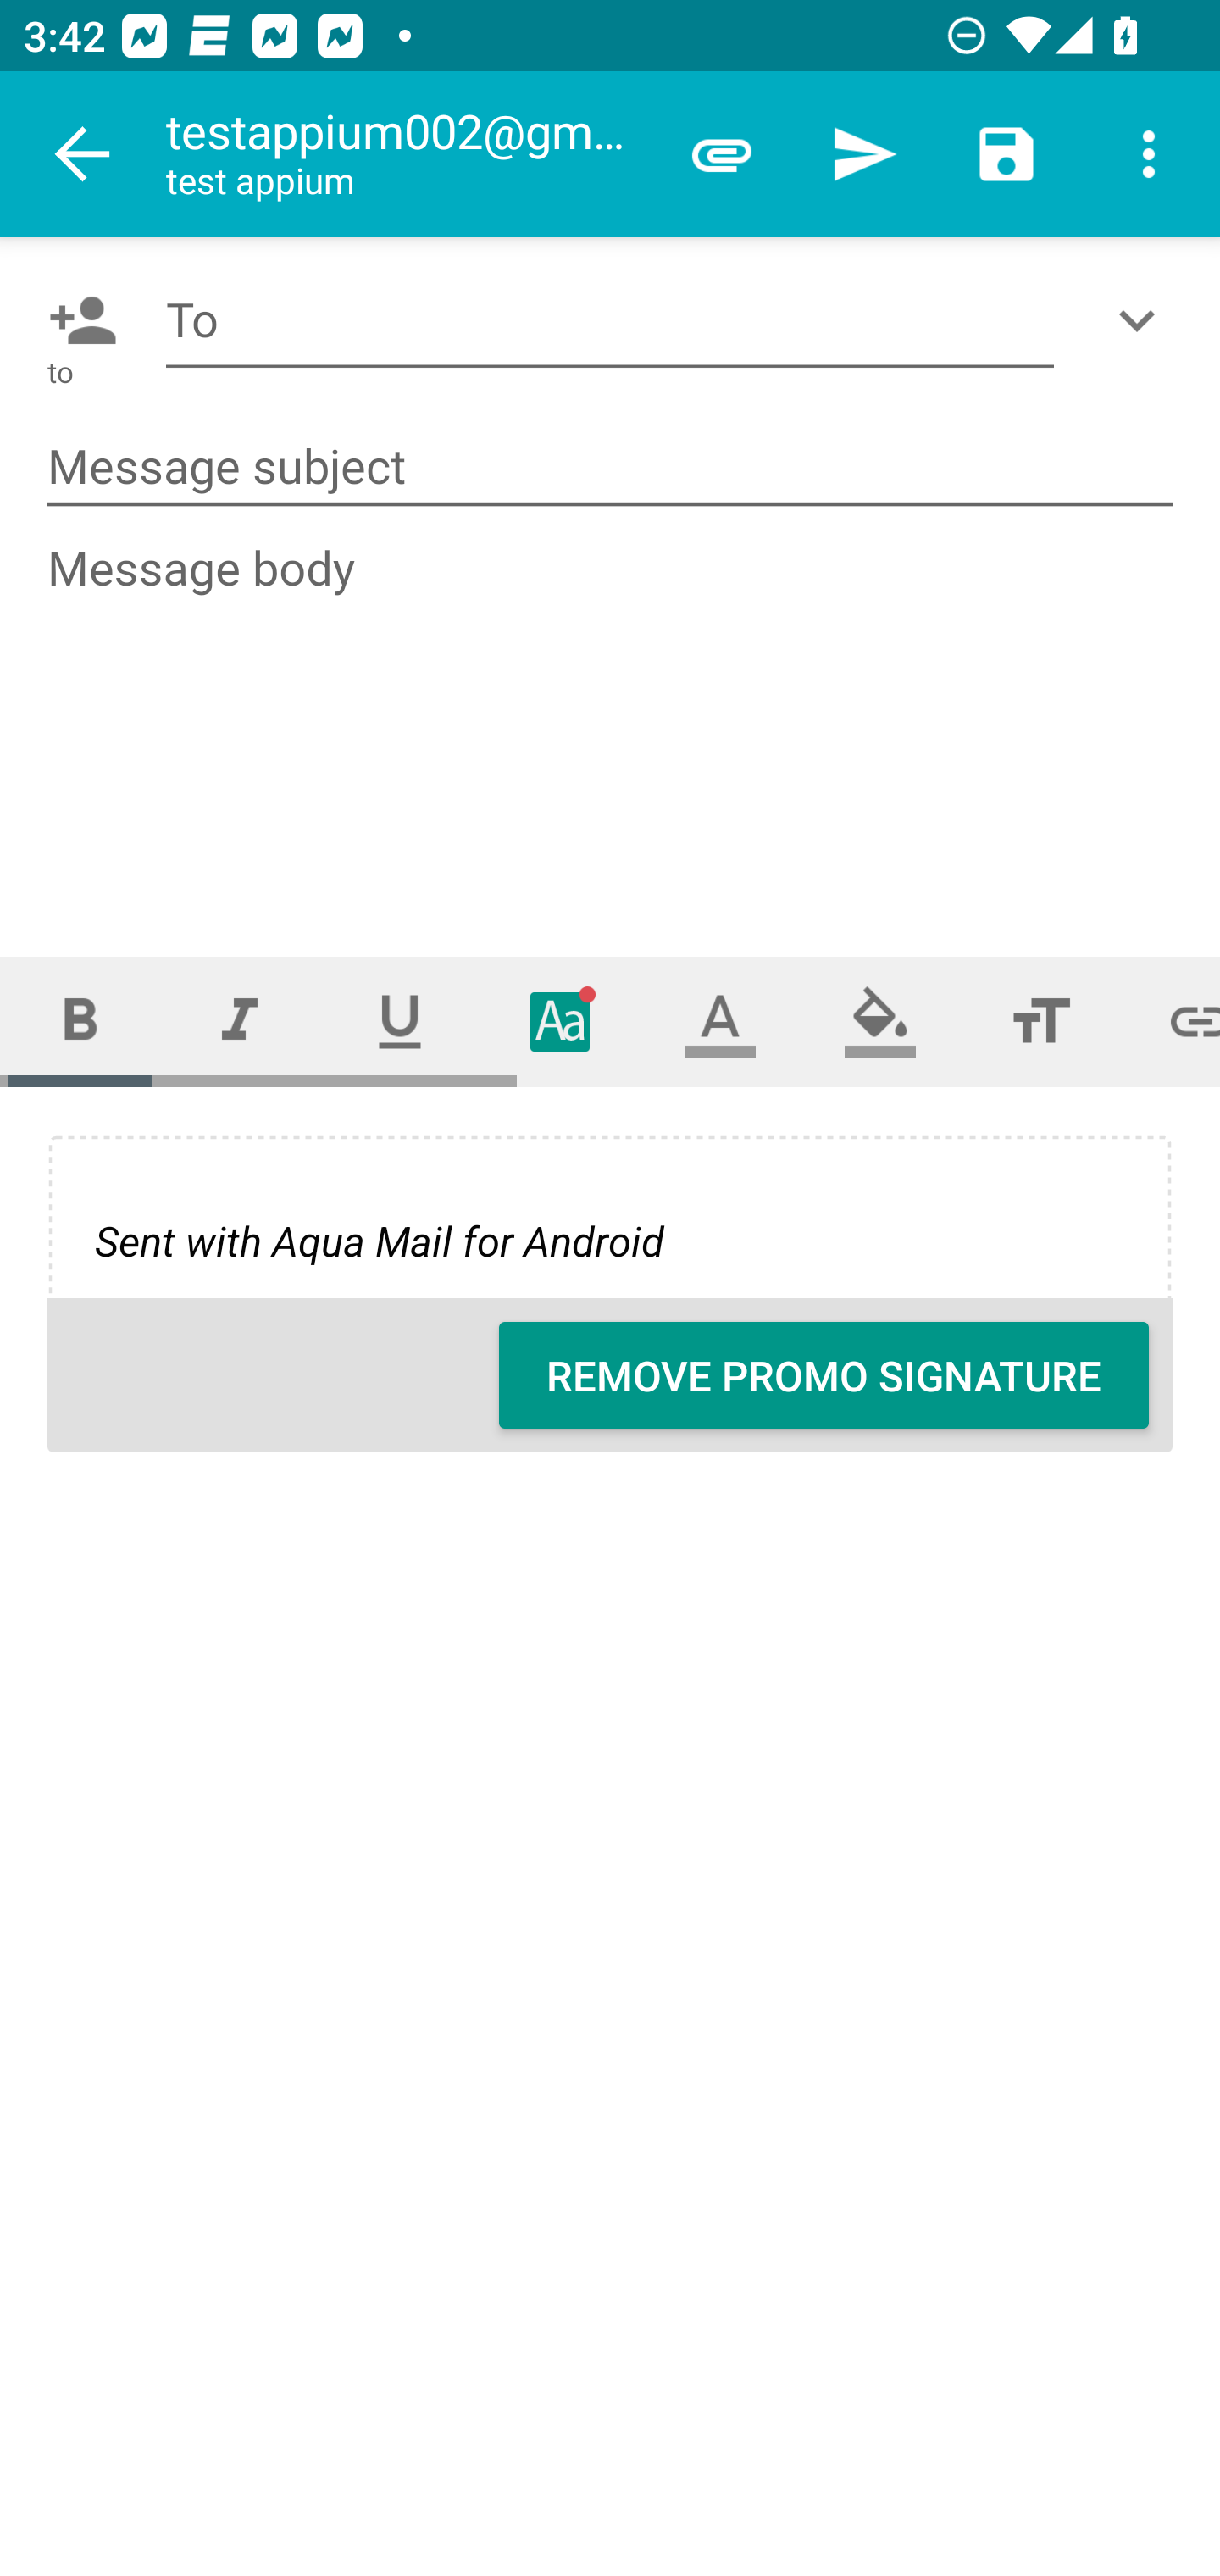 This screenshot has height=2576, width=1220. What do you see at coordinates (1040, 1020) in the screenshot?
I see `Font size` at bounding box center [1040, 1020].